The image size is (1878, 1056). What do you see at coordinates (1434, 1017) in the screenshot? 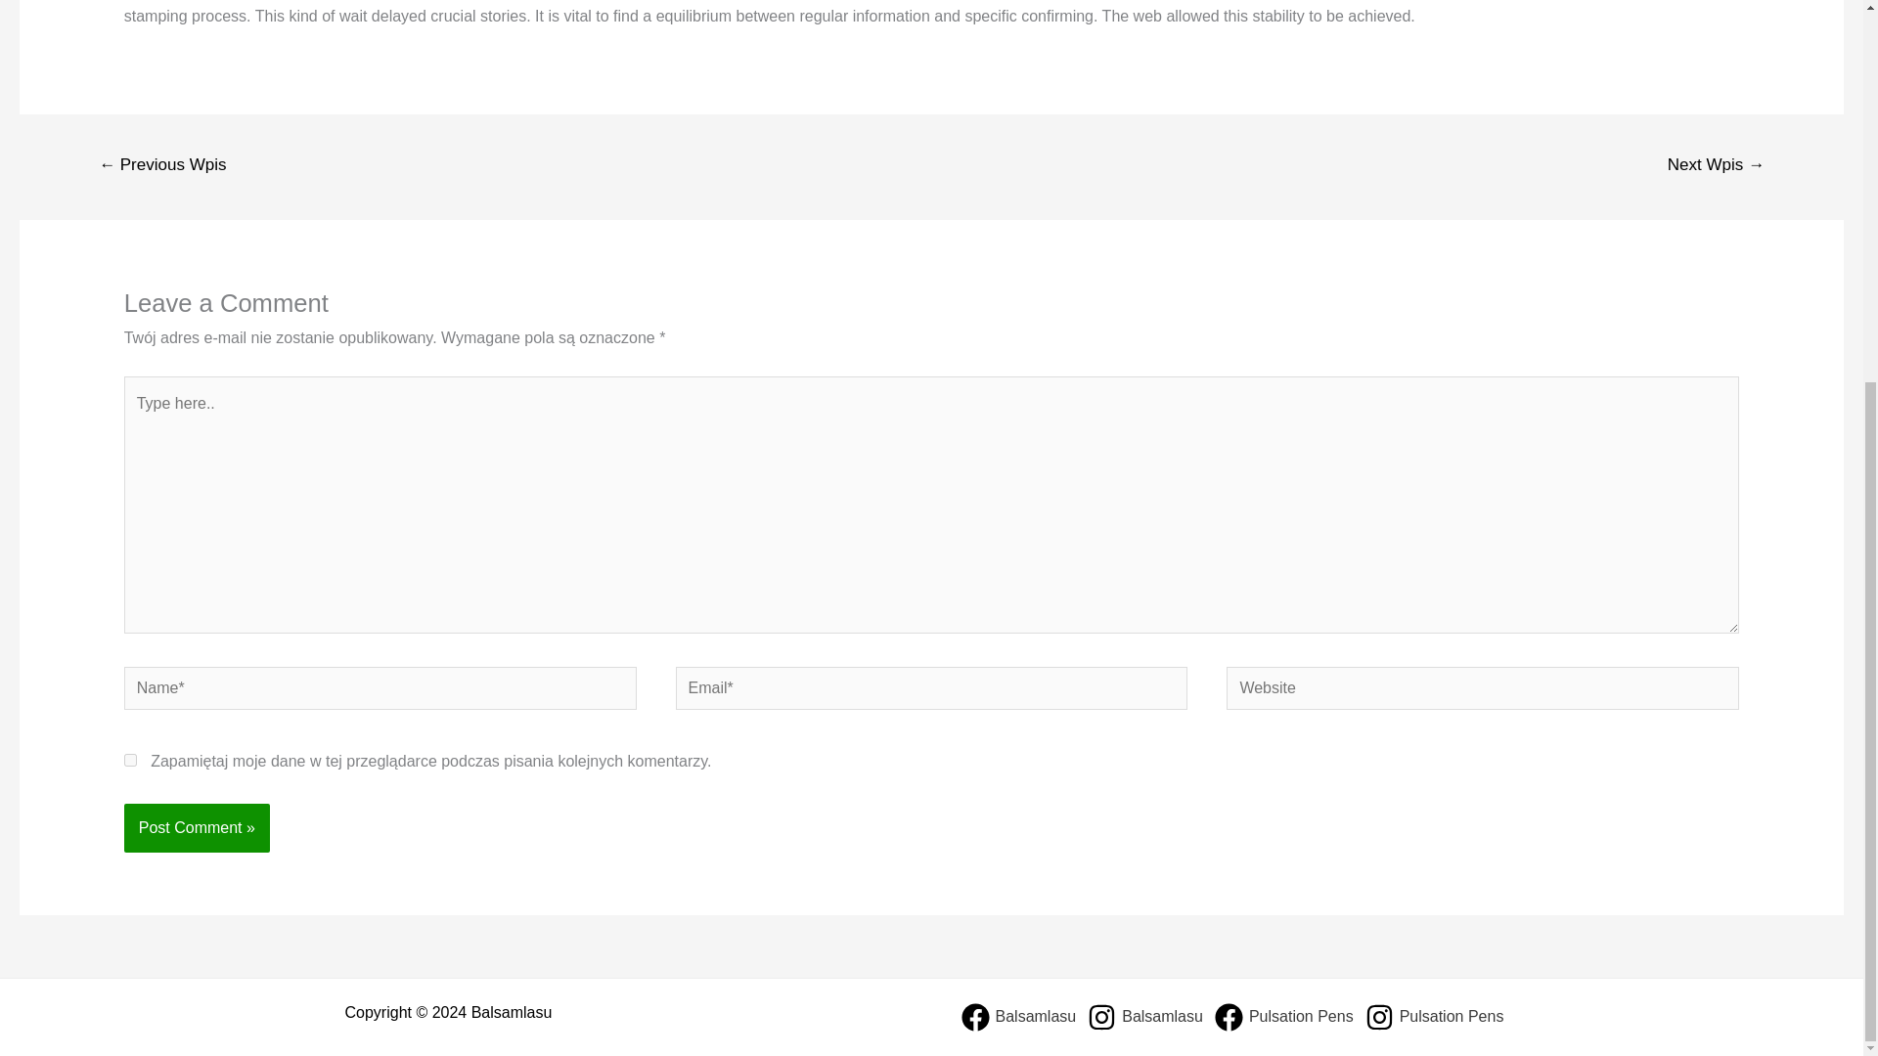
I see `Pulsation Pens` at bounding box center [1434, 1017].